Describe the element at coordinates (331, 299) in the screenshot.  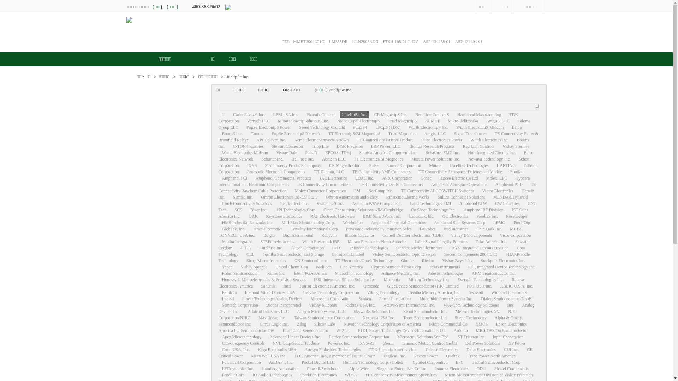
I see `Microsemi Corporation` at that location.